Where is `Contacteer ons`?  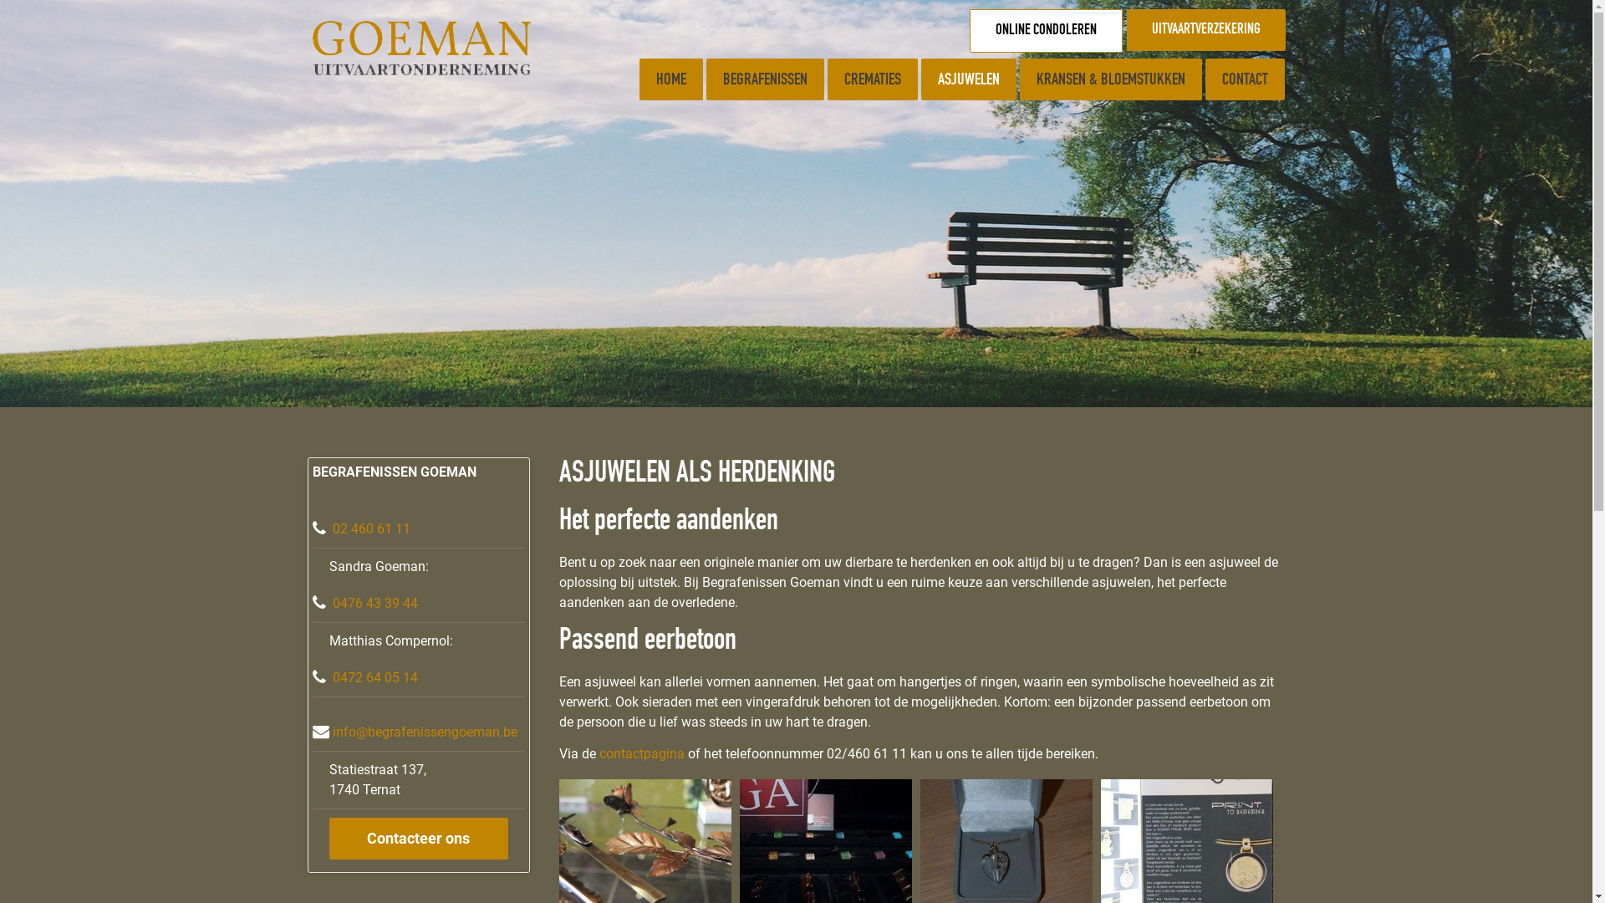
Contacteer ons is located at coordinates (419, 839).